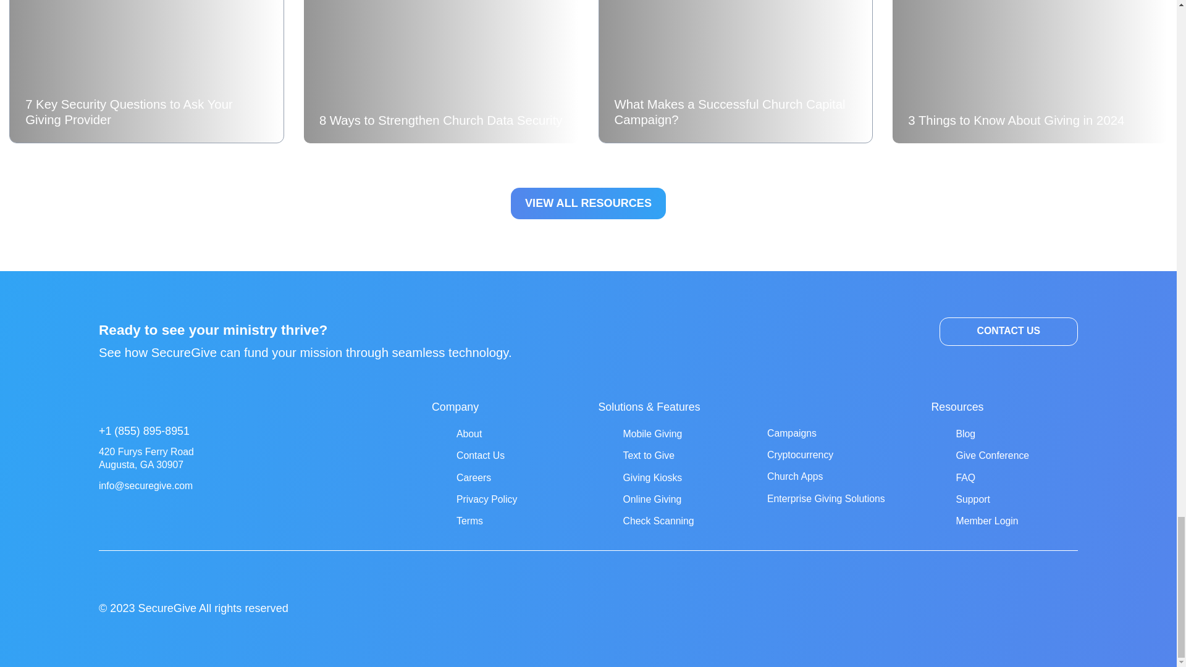 The image size is (1186, 667). Describe the element at coordinates (928, 614) in the screenshot. I see `Visit us on Facebook ` at that location.